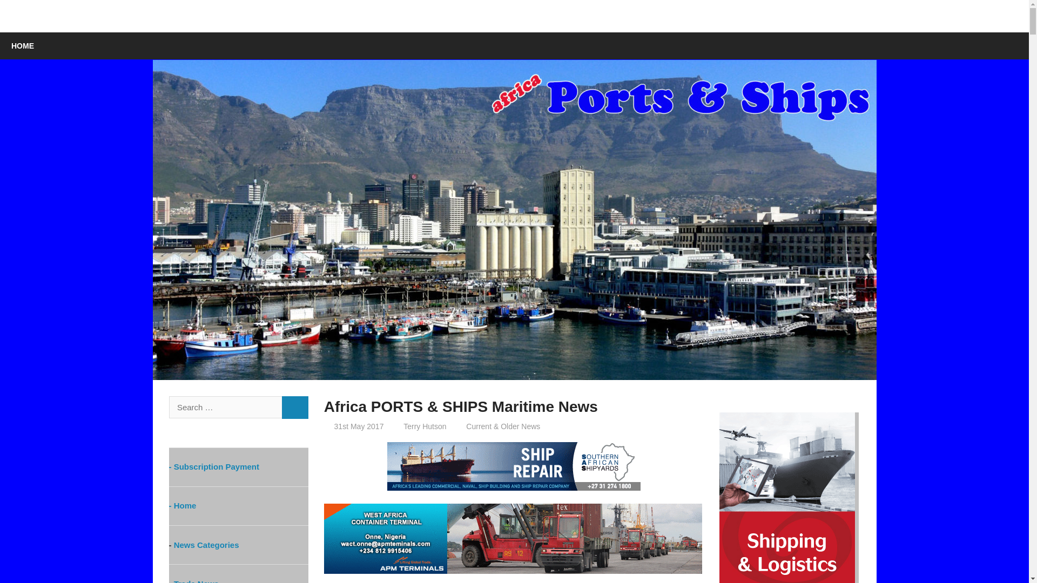  Describe the element at coordinates (425, 426) in the screenshot. I see `View all posts by Terry Hutson` at that location.